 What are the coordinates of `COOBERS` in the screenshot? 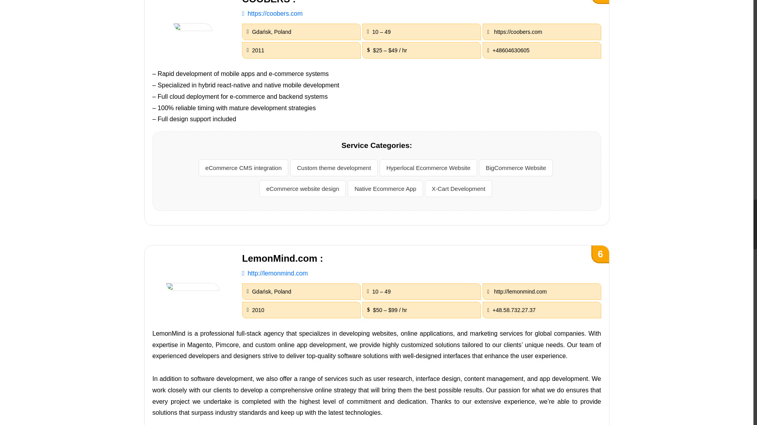 It's located at (272, 13).